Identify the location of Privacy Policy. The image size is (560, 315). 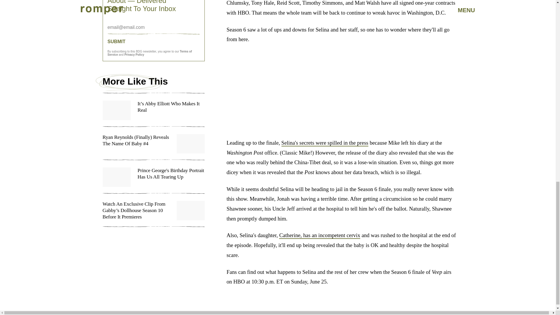
(134, 55).